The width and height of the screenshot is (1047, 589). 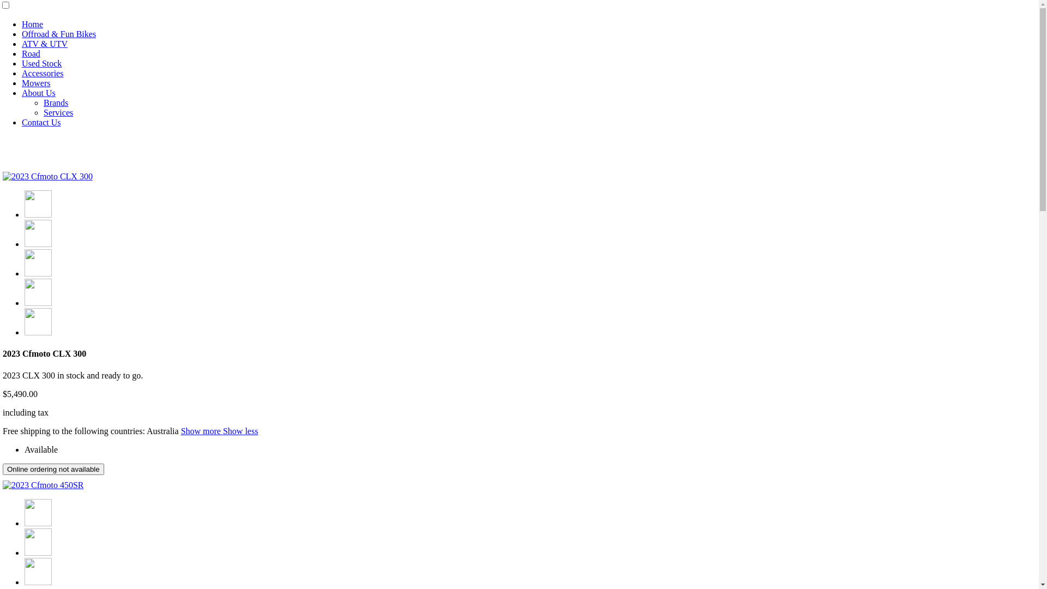 What do you see at coordinates (56, 103) in the screenshot?
I see `Brands` at bounding box center [56, 103].